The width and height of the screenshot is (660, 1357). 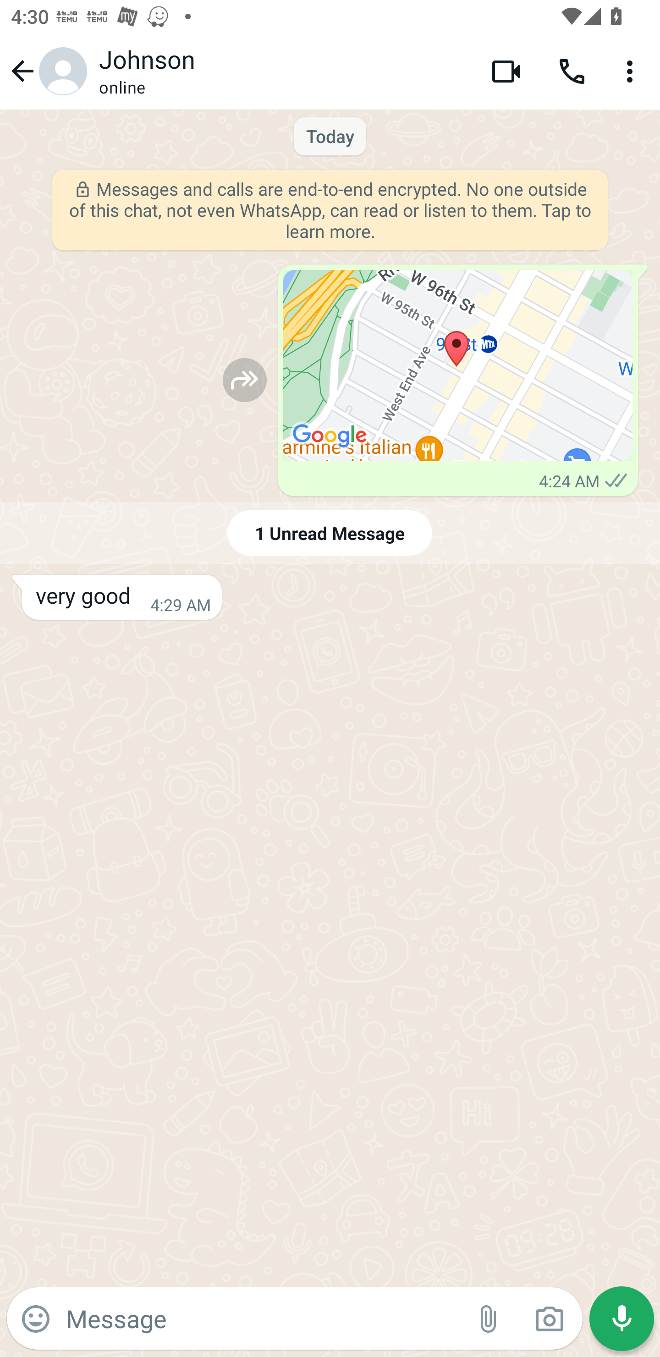 I want to click on Camera, so click(x=549, y=1319).